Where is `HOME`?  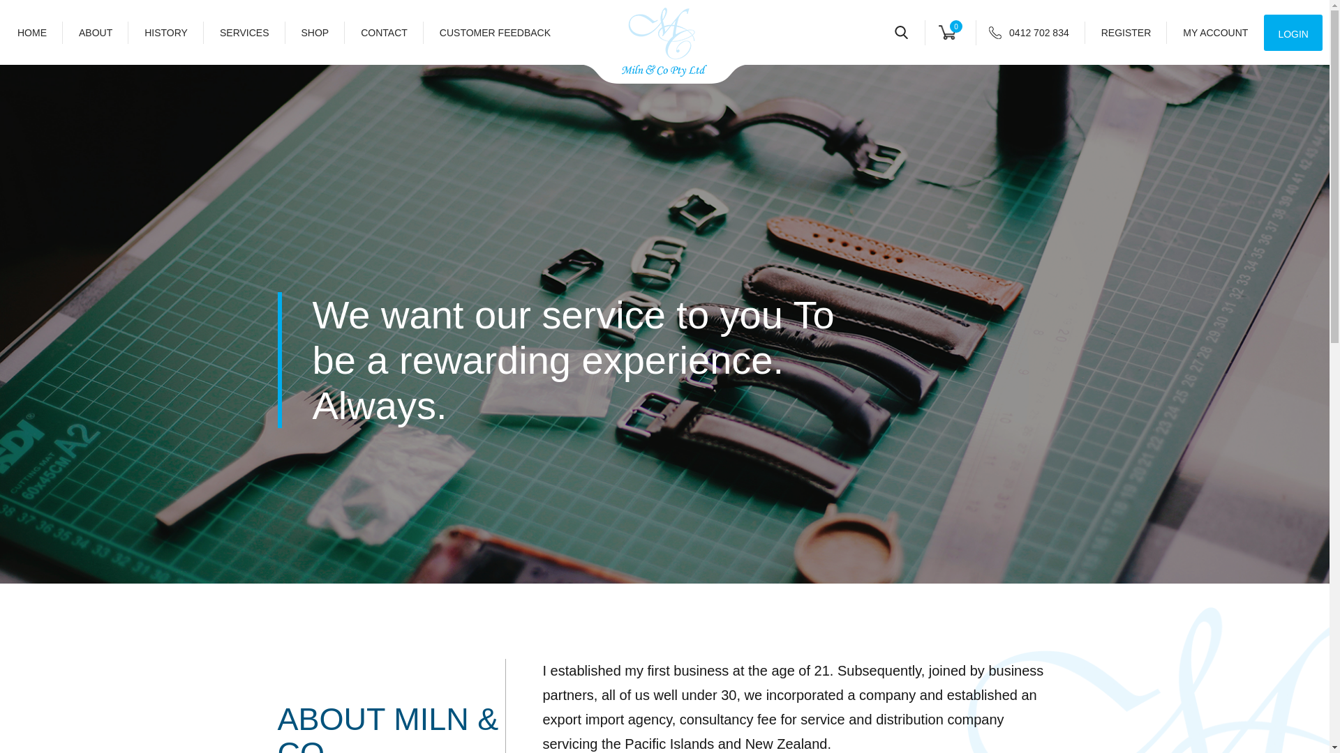
HOME is located at coordinates (40, 32).